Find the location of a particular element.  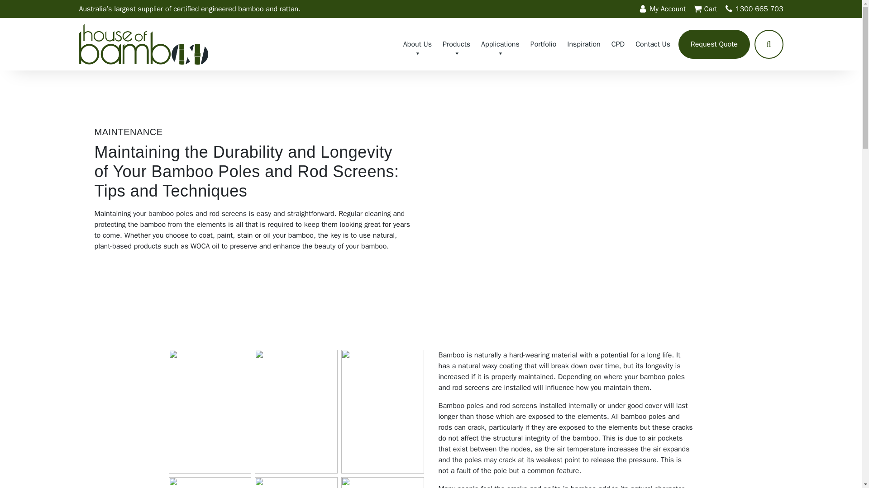

Products is located at coordinates (456, 44).